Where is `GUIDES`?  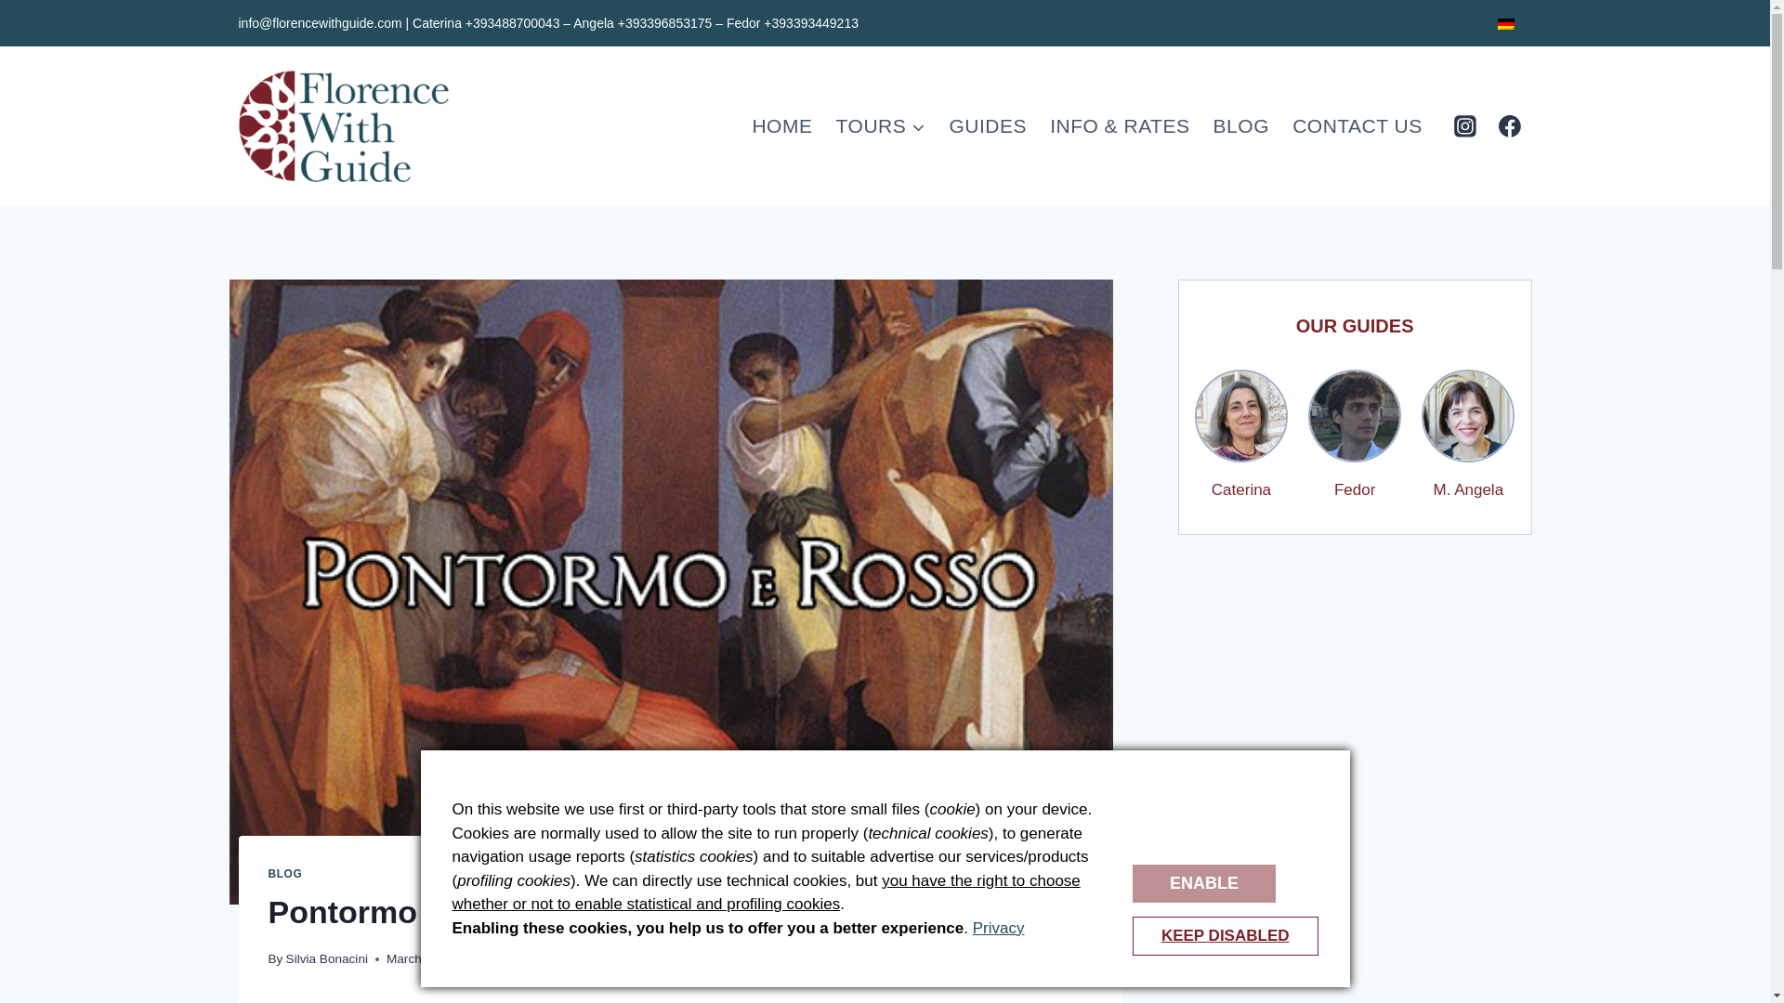 GUIDES is located at coordinates (988, 125).